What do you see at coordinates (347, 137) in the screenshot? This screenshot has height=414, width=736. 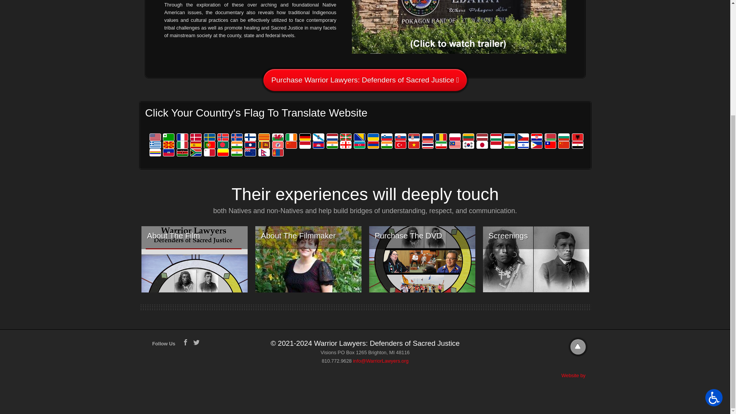 I see ` Euskara` at bounding box center [347, 137].